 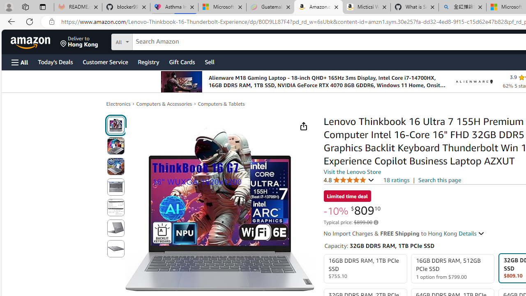 I want to click on Electronics, so click(x=118, y=104).